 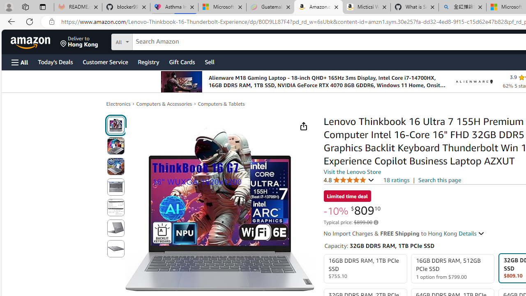 I want to click on Electronics, so click(x=118, y=104).